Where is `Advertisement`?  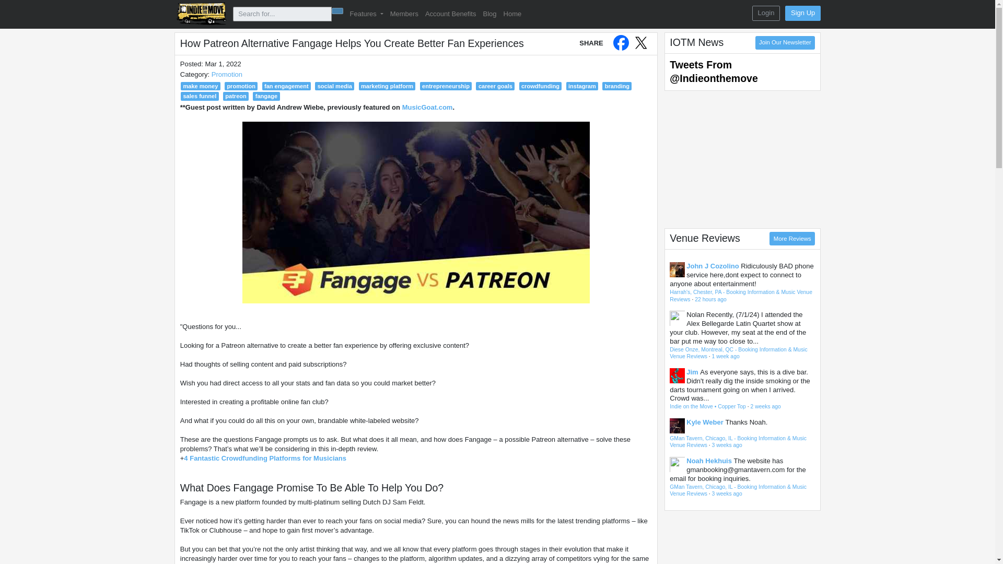
Advertisement is located at coordinates (742, 159).